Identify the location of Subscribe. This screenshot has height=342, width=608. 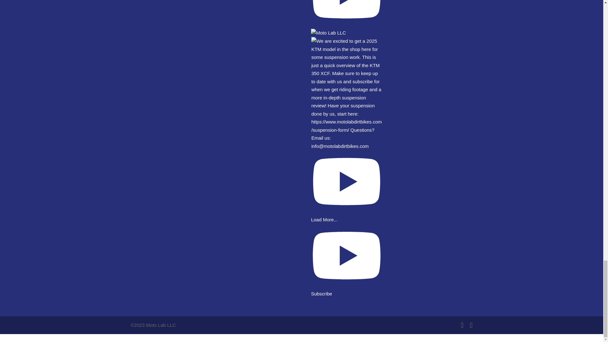
(346, 289).